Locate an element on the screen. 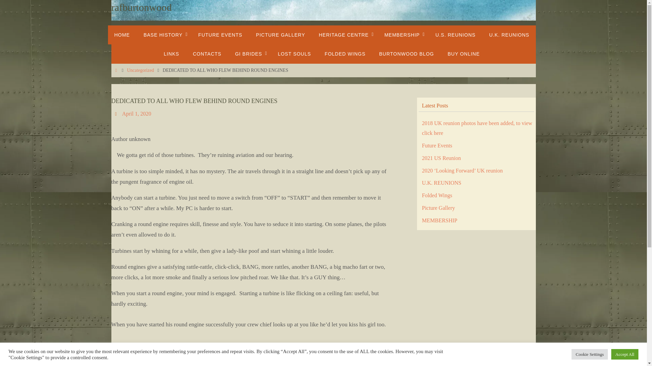  FUTURE EVENTS is located at coordinates (220, 35).